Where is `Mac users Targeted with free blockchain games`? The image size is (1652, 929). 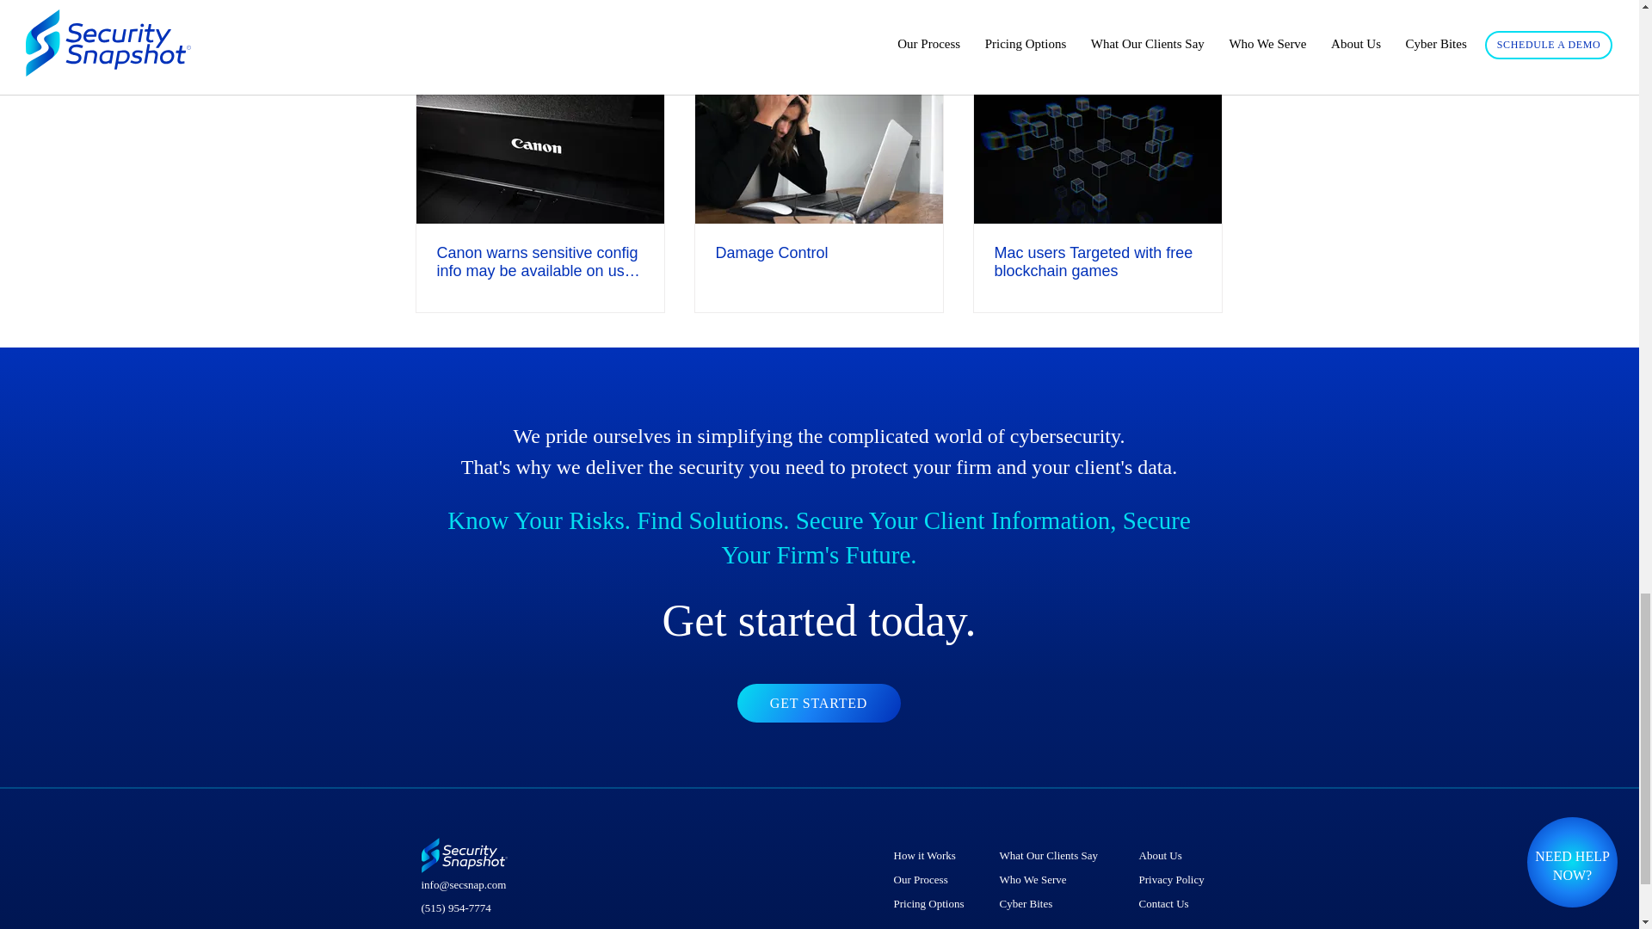
Mac users Targeted with free blockchain games is located at coordinates (1097, 262).